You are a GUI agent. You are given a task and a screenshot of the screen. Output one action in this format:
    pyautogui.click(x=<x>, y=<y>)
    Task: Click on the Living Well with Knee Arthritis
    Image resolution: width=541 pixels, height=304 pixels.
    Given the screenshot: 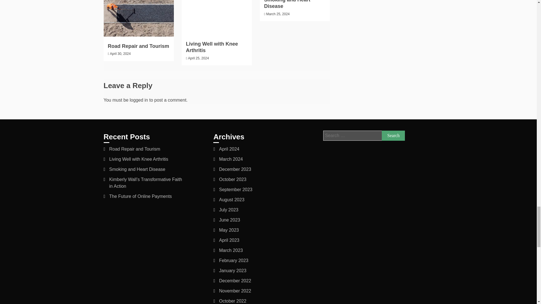 What is the action you would take?
    pyautogui.click(x=212, y=47)
    